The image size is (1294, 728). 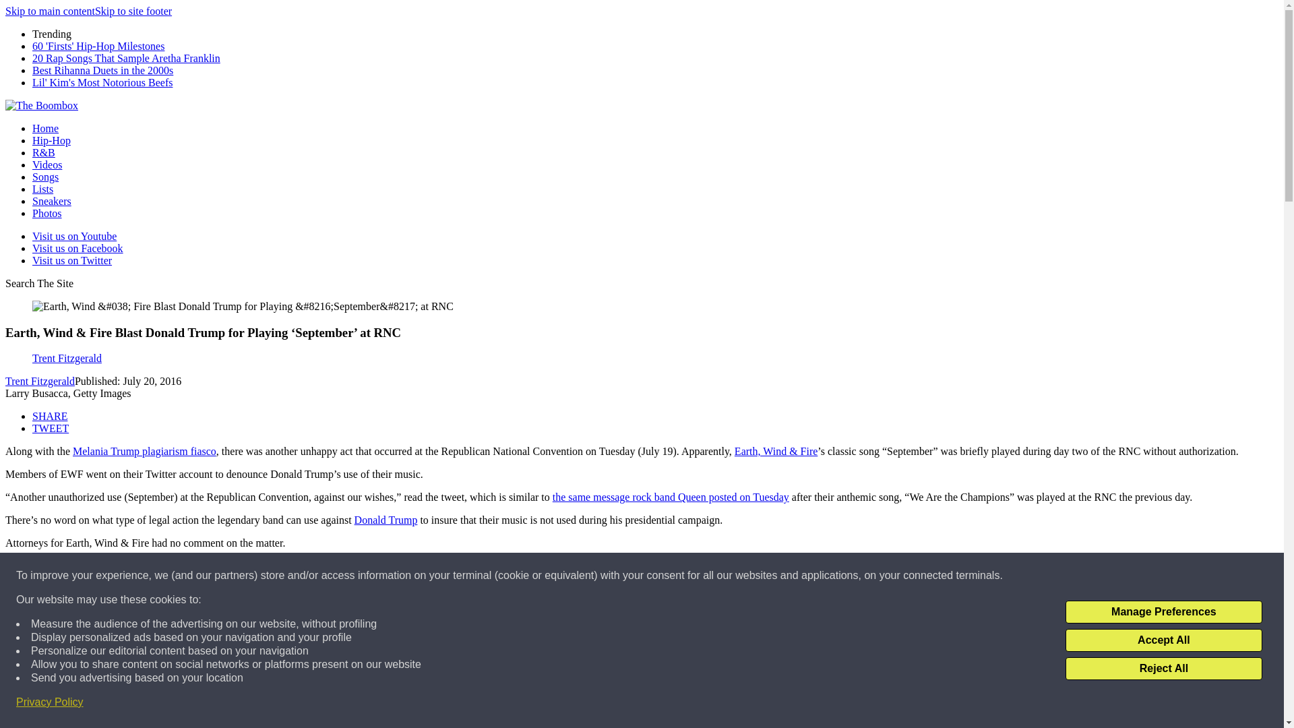 I want to click on SHARE, so click(x=50, y=417).